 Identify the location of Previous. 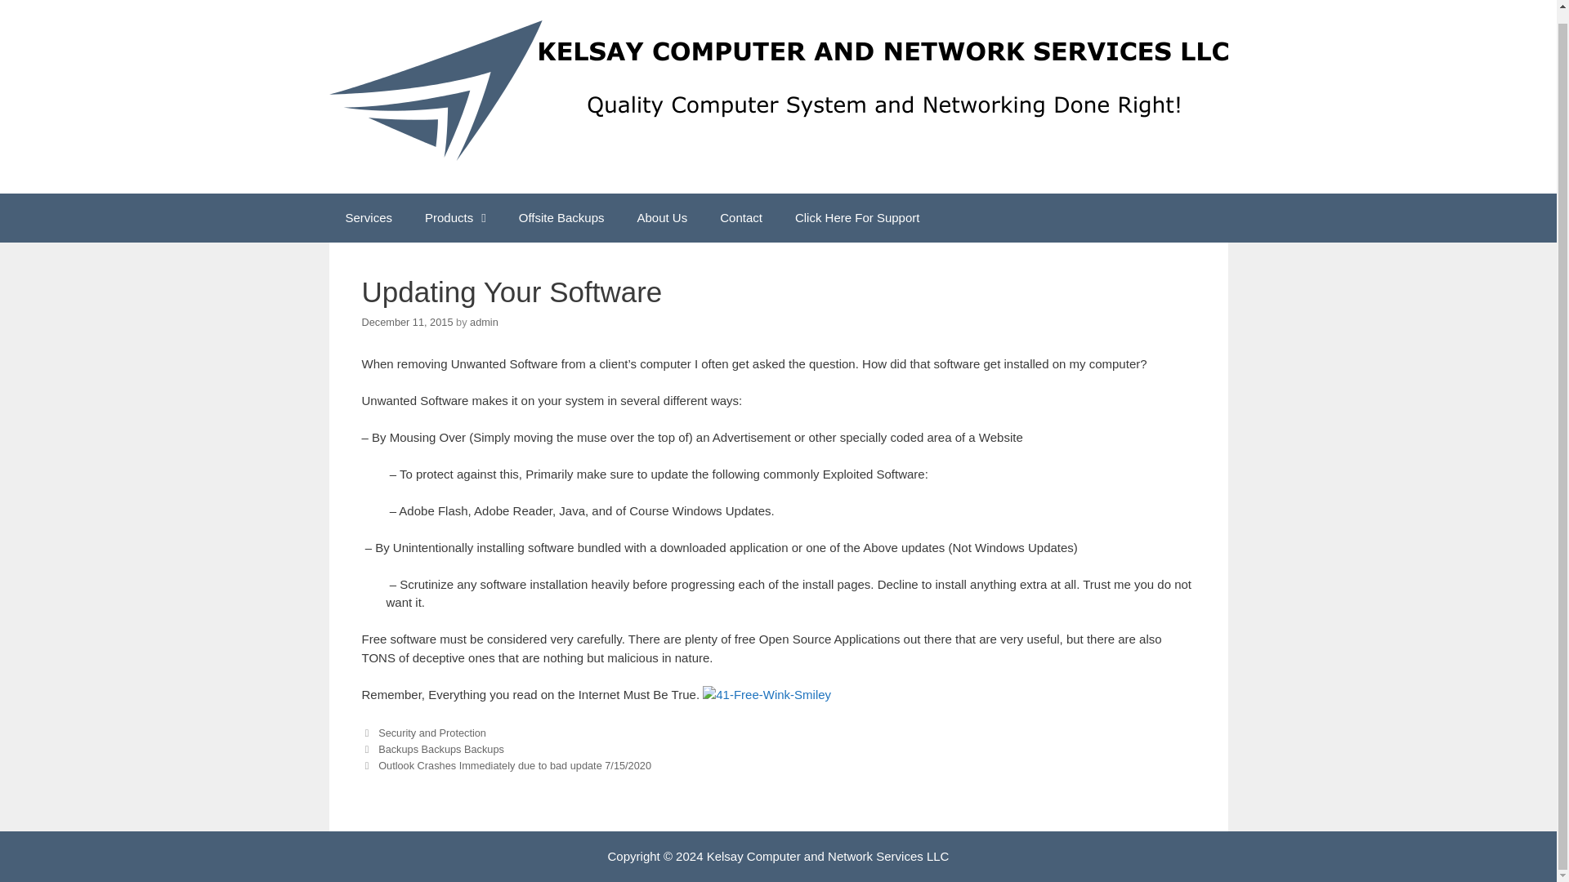
(431, 749).